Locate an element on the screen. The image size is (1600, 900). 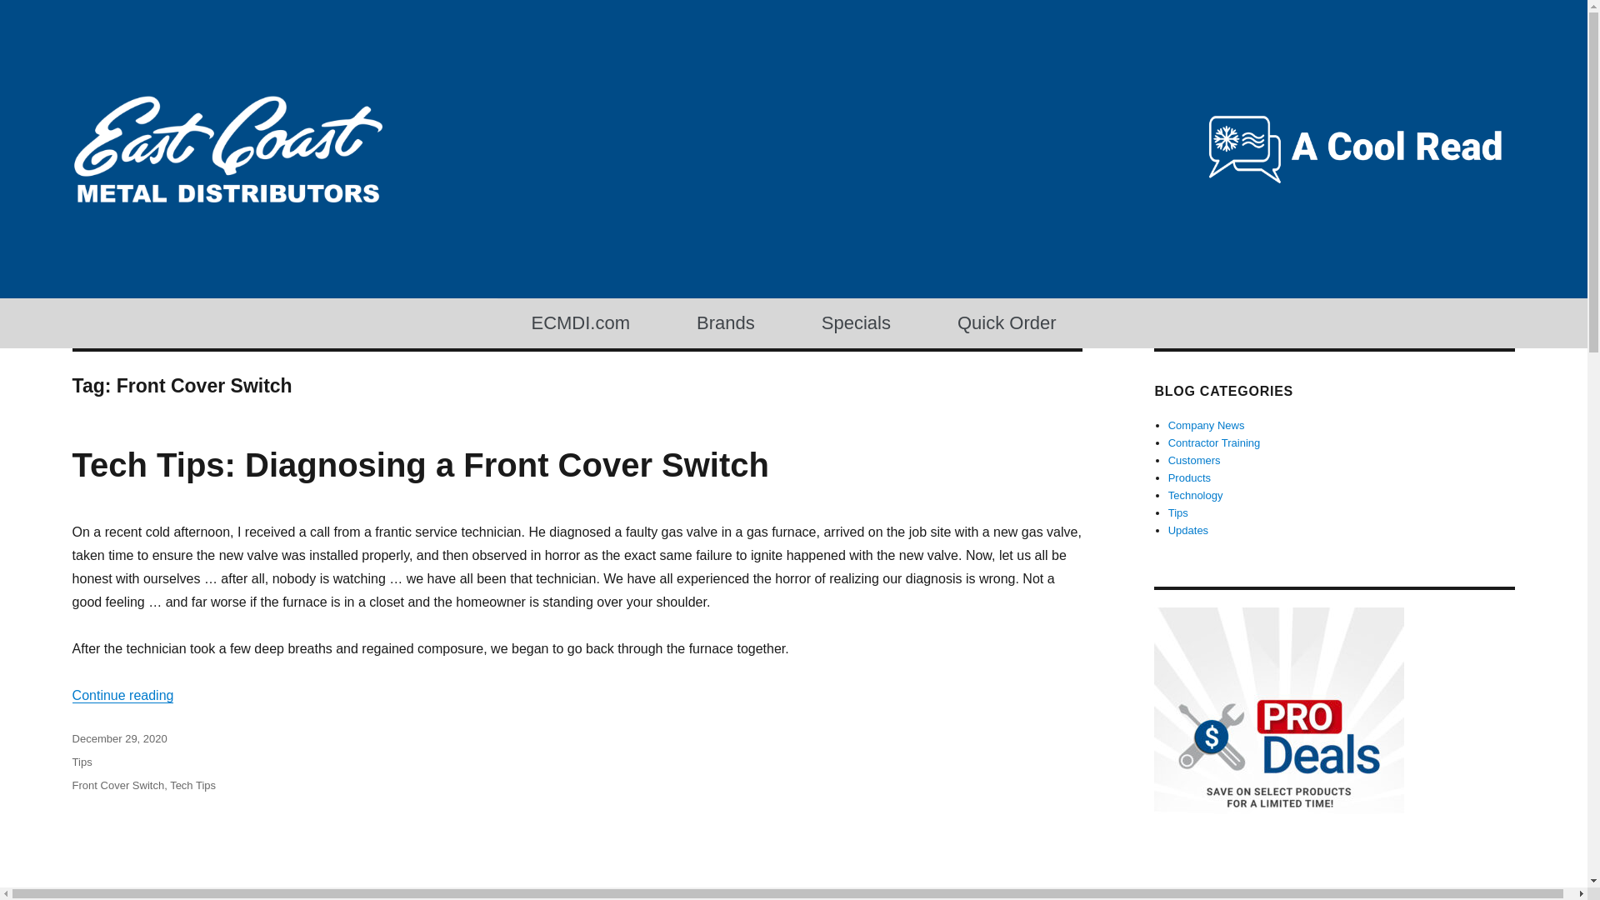
Tips is located at coordinates (1178, 513).